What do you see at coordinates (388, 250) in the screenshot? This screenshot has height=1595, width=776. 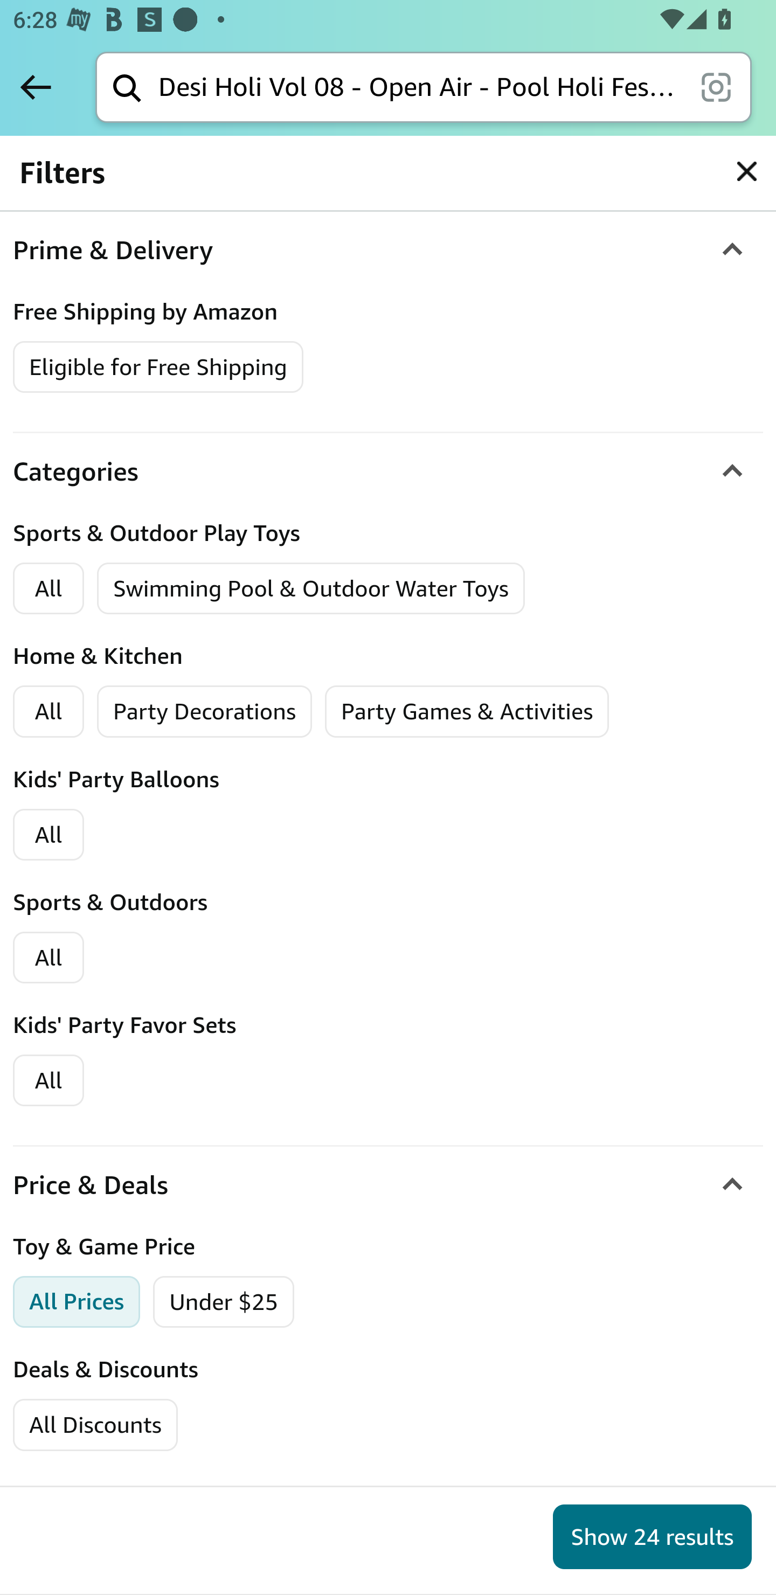 I see `Prime & Delivery` at bounding box center [388, 250].